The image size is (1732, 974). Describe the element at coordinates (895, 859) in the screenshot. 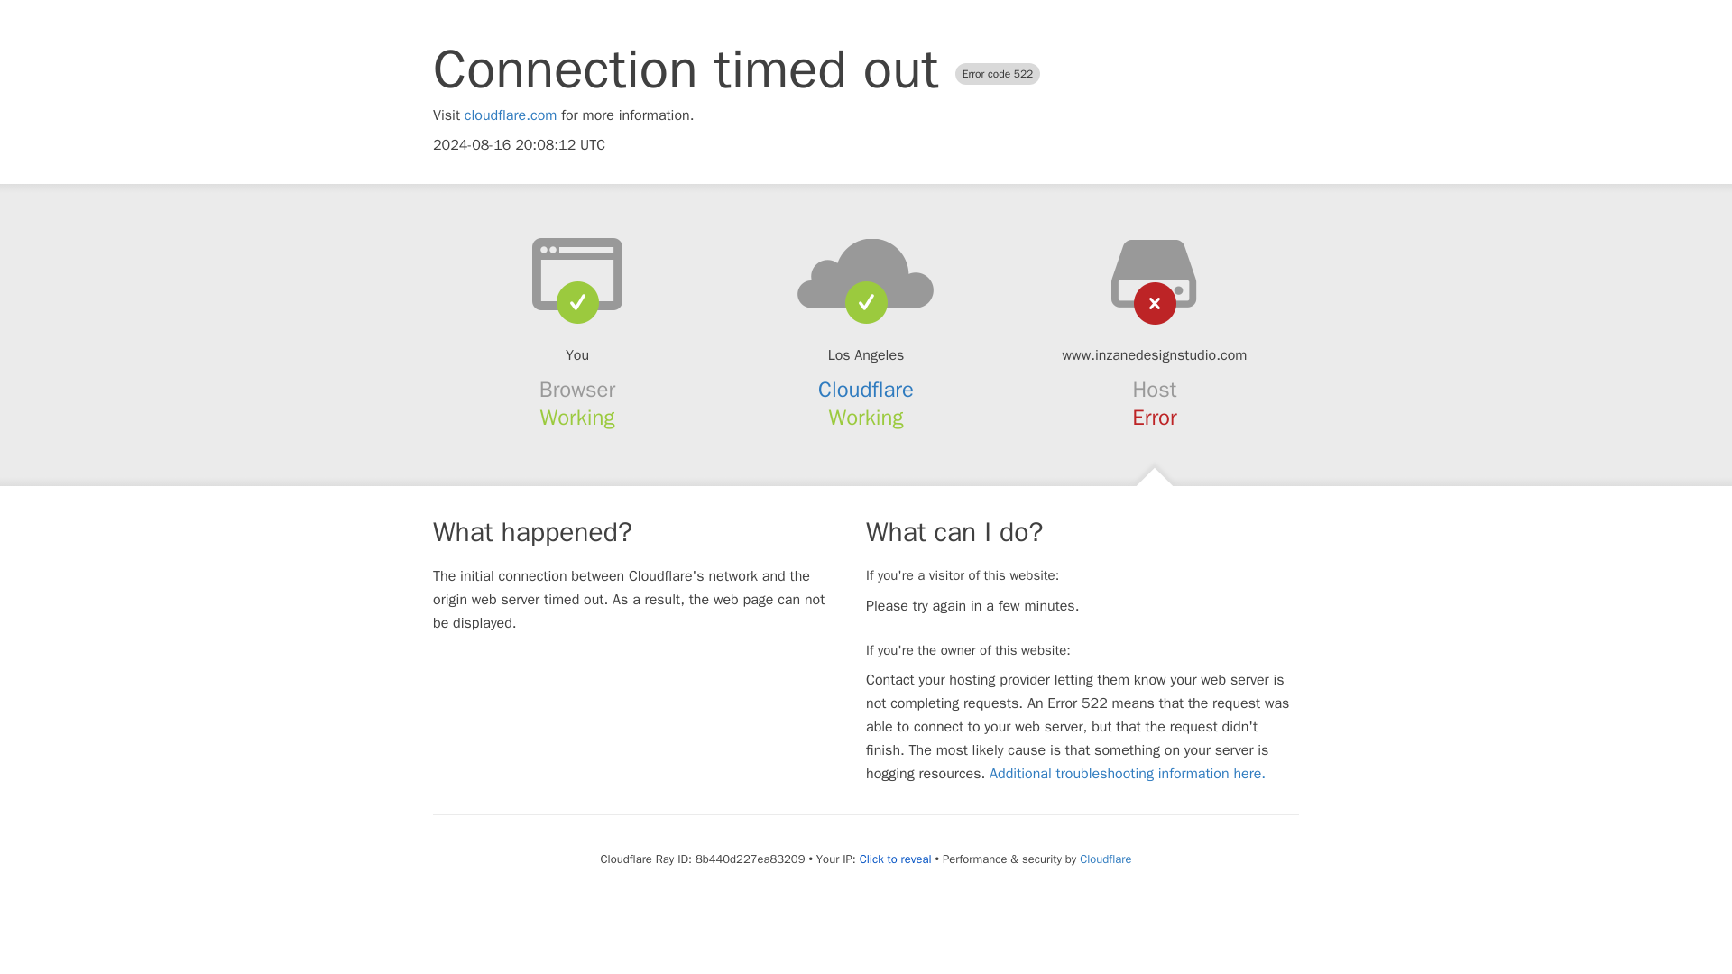

I see `Click to reveal` at that location.